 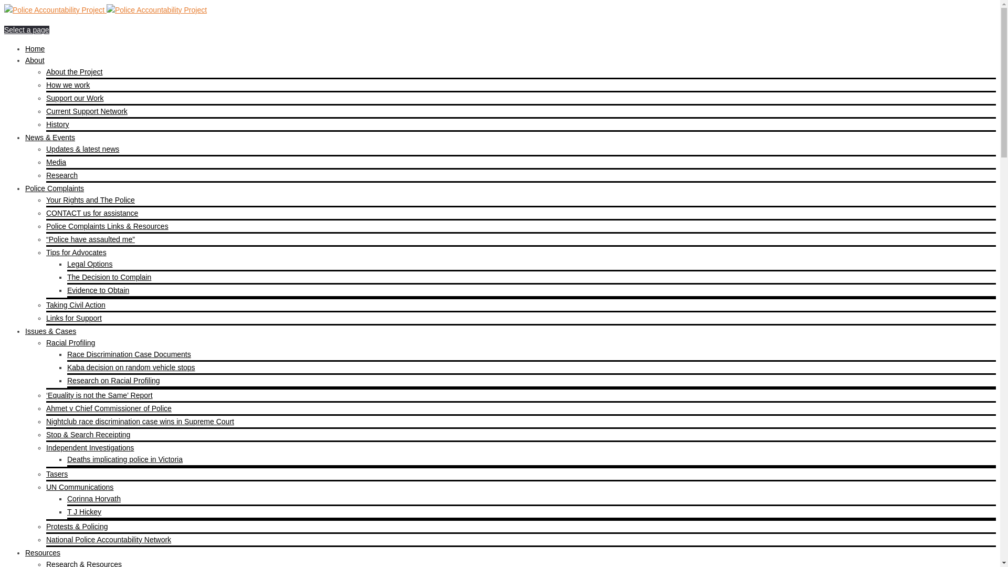 What do you see at coordinates (76, 305) in the screenshot?
I see `Taking Civil Action` at bounding box center [76, 305].